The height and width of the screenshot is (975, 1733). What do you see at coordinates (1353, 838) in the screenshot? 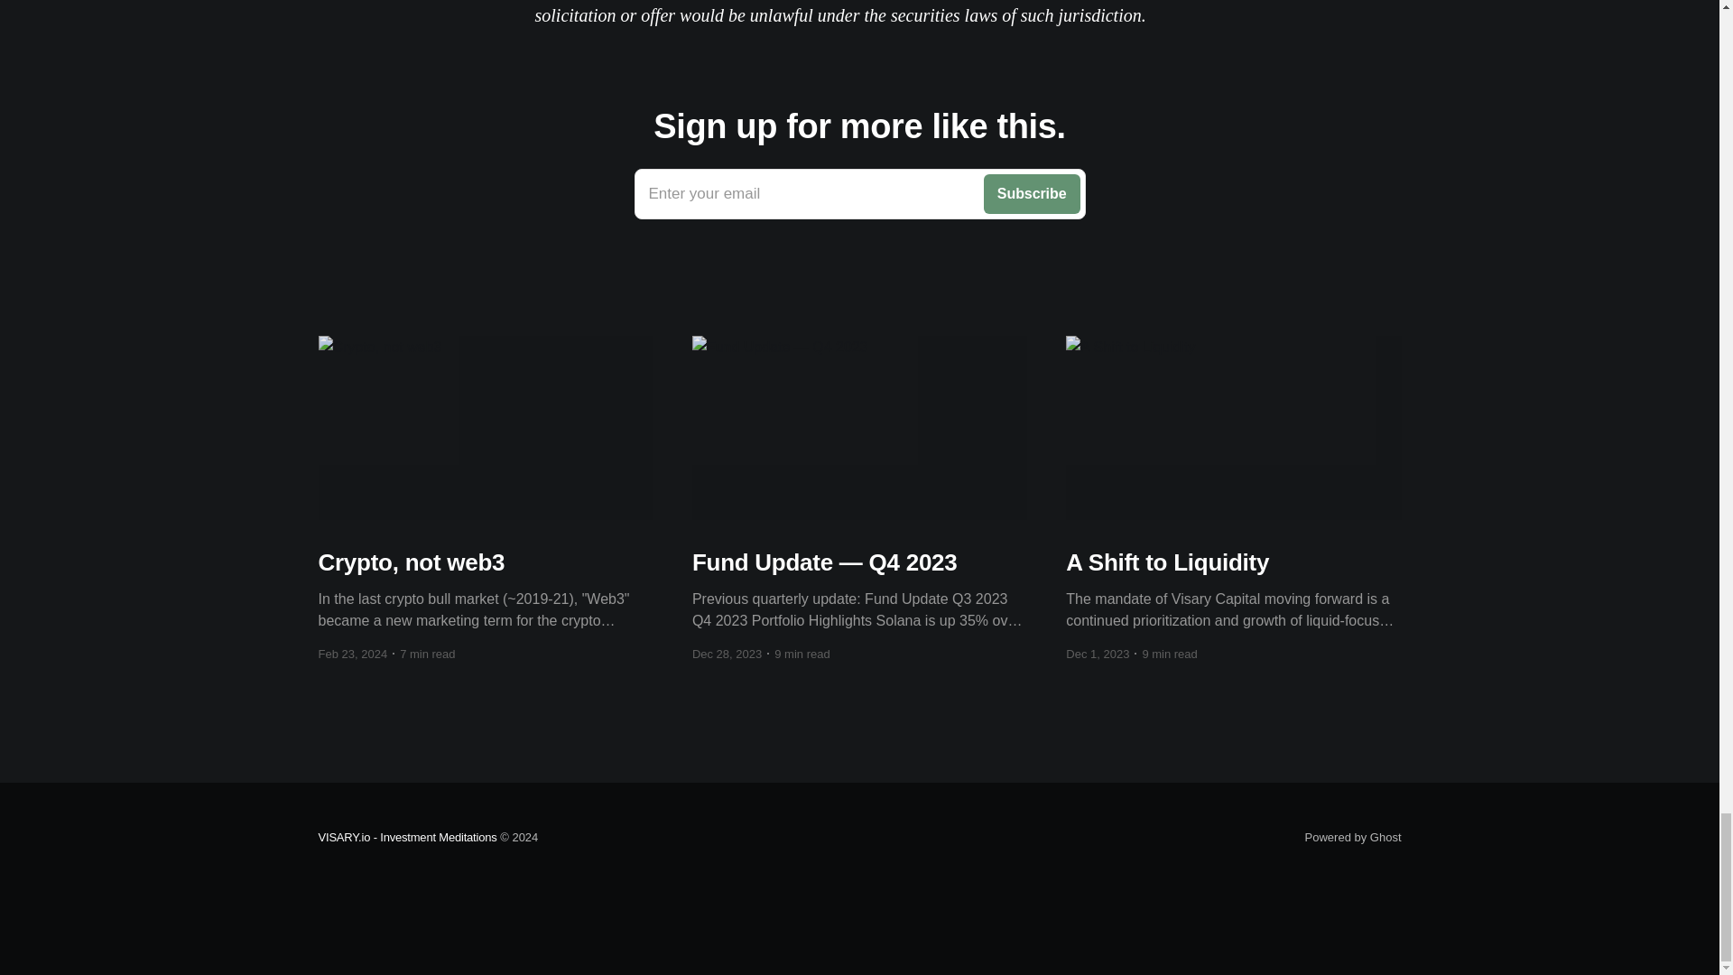
I see `Powered by Ghost` at bounding box center [1353, 838].